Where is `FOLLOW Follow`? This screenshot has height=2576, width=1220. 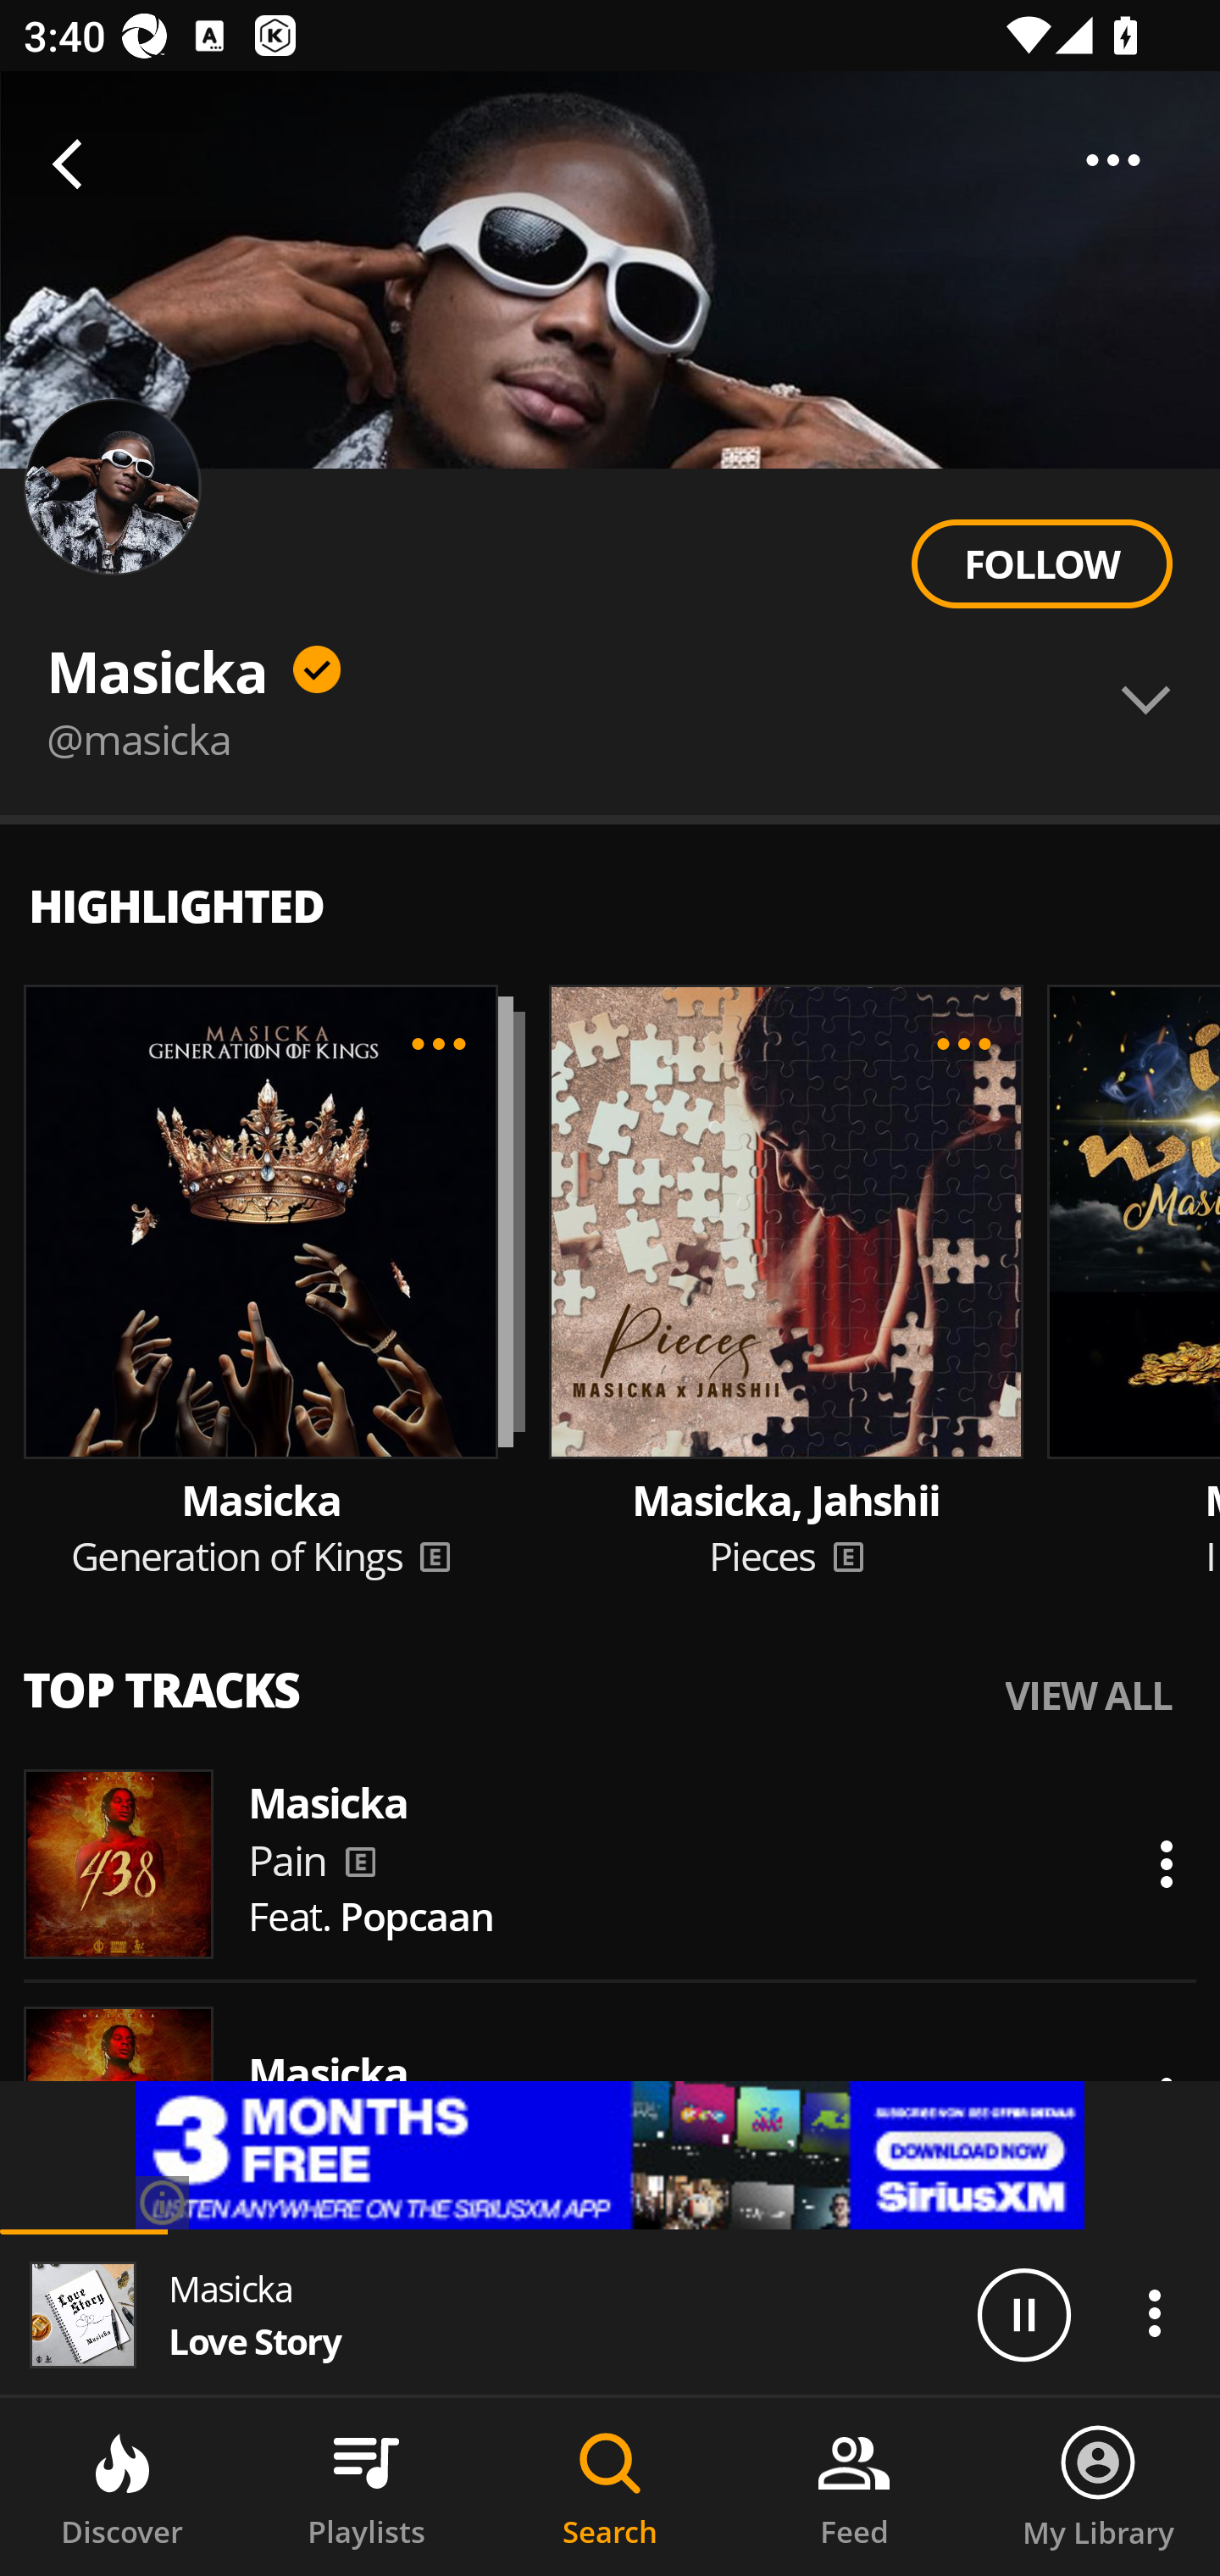
FOLLOW Follow is located at coordinates (1041, 564).